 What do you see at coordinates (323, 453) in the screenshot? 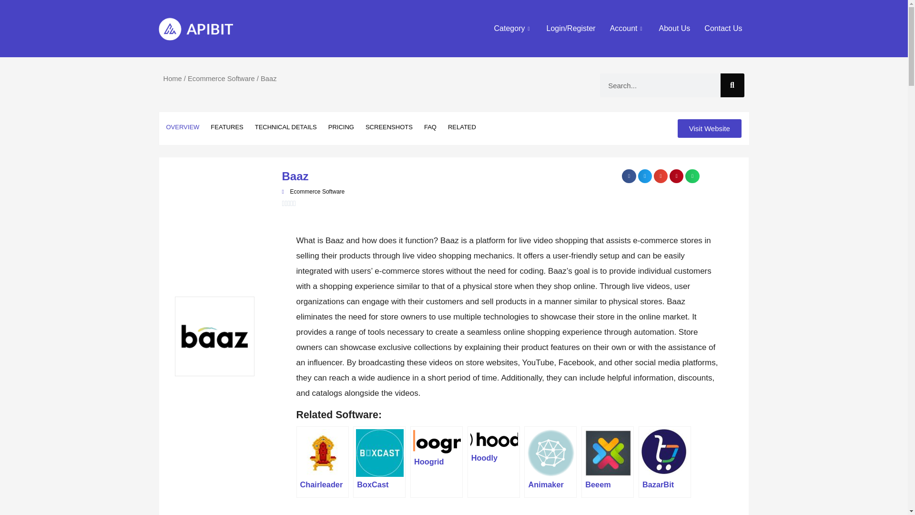
I see `Chairleader 7` at bounding box center [323, 453].